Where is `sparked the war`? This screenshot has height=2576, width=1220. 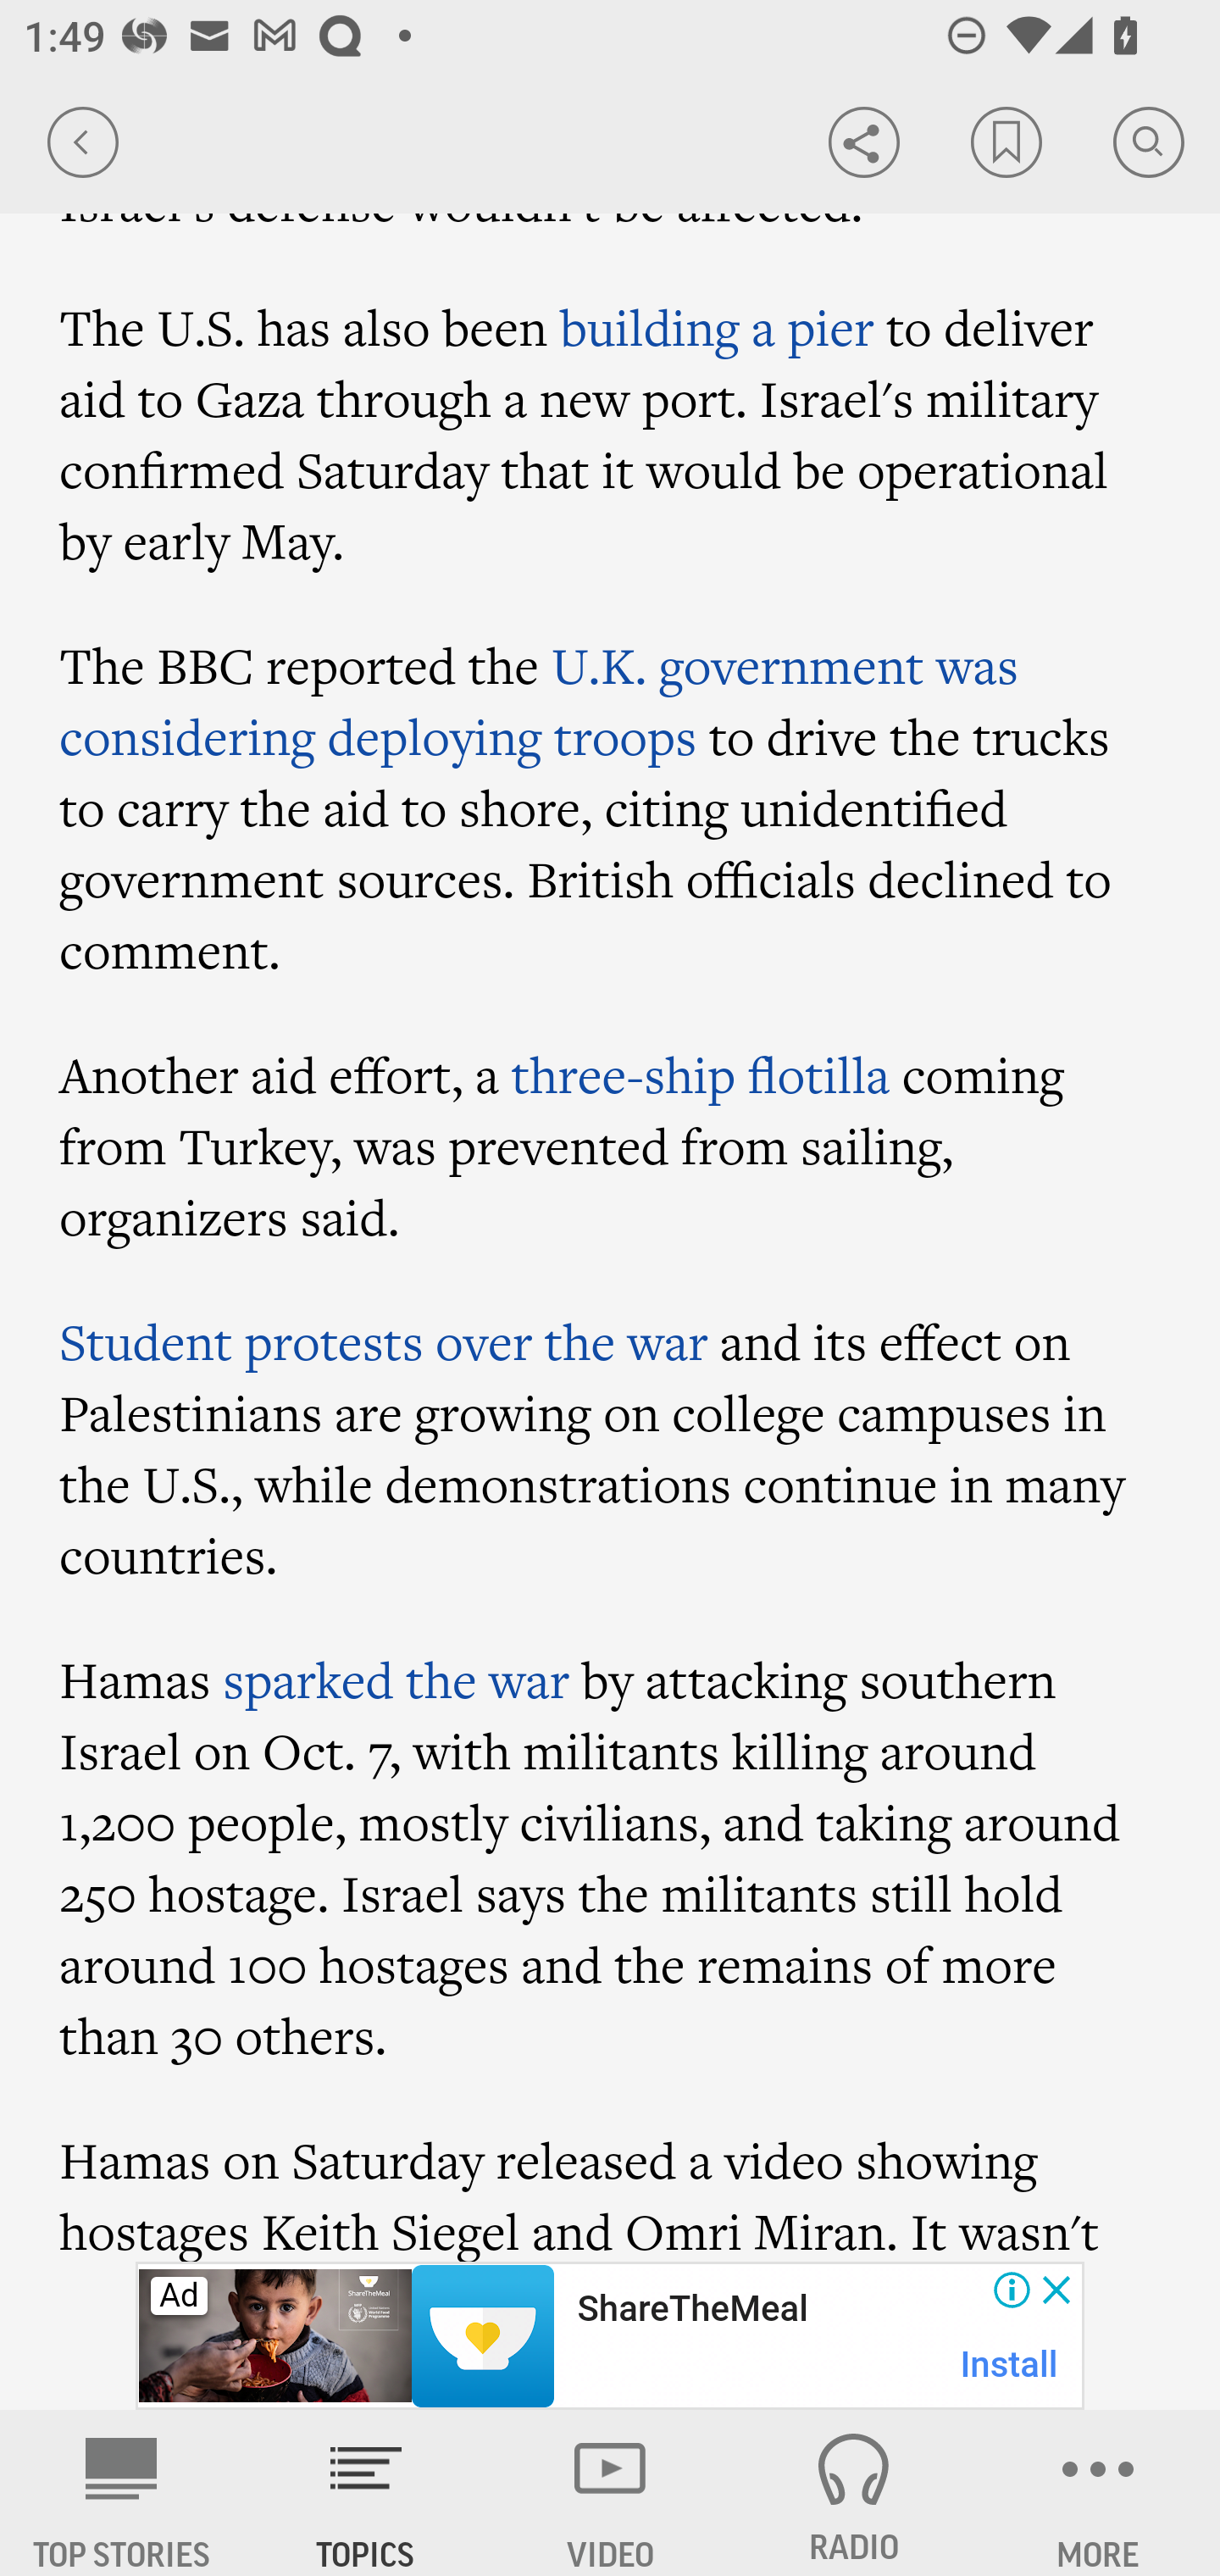
sparked the war is located at coordinates (396, 1679).